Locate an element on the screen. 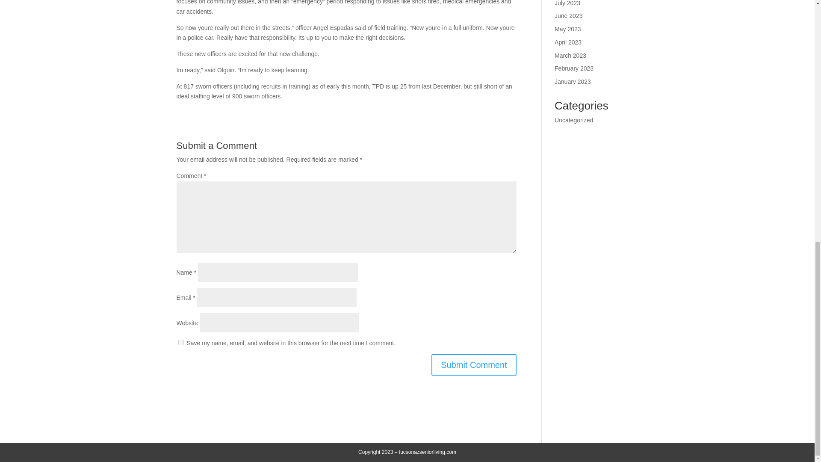 The width and height of the screenshot is (821, 462). Uncategorized is located at coordinates (574, 120).